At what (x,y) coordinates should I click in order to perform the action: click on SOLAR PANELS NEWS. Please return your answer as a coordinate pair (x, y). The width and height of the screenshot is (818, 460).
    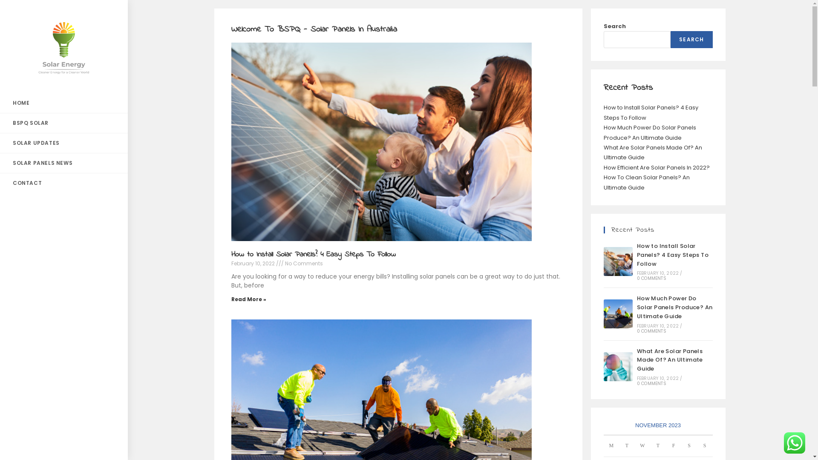
    Looking at the image, I should click on (64, 163).